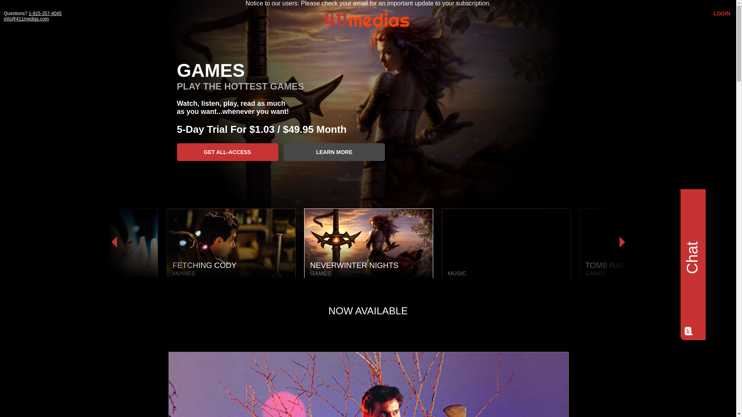 The image size is (742, 417). I want to click on LEARN MORE, so click(334, 152).